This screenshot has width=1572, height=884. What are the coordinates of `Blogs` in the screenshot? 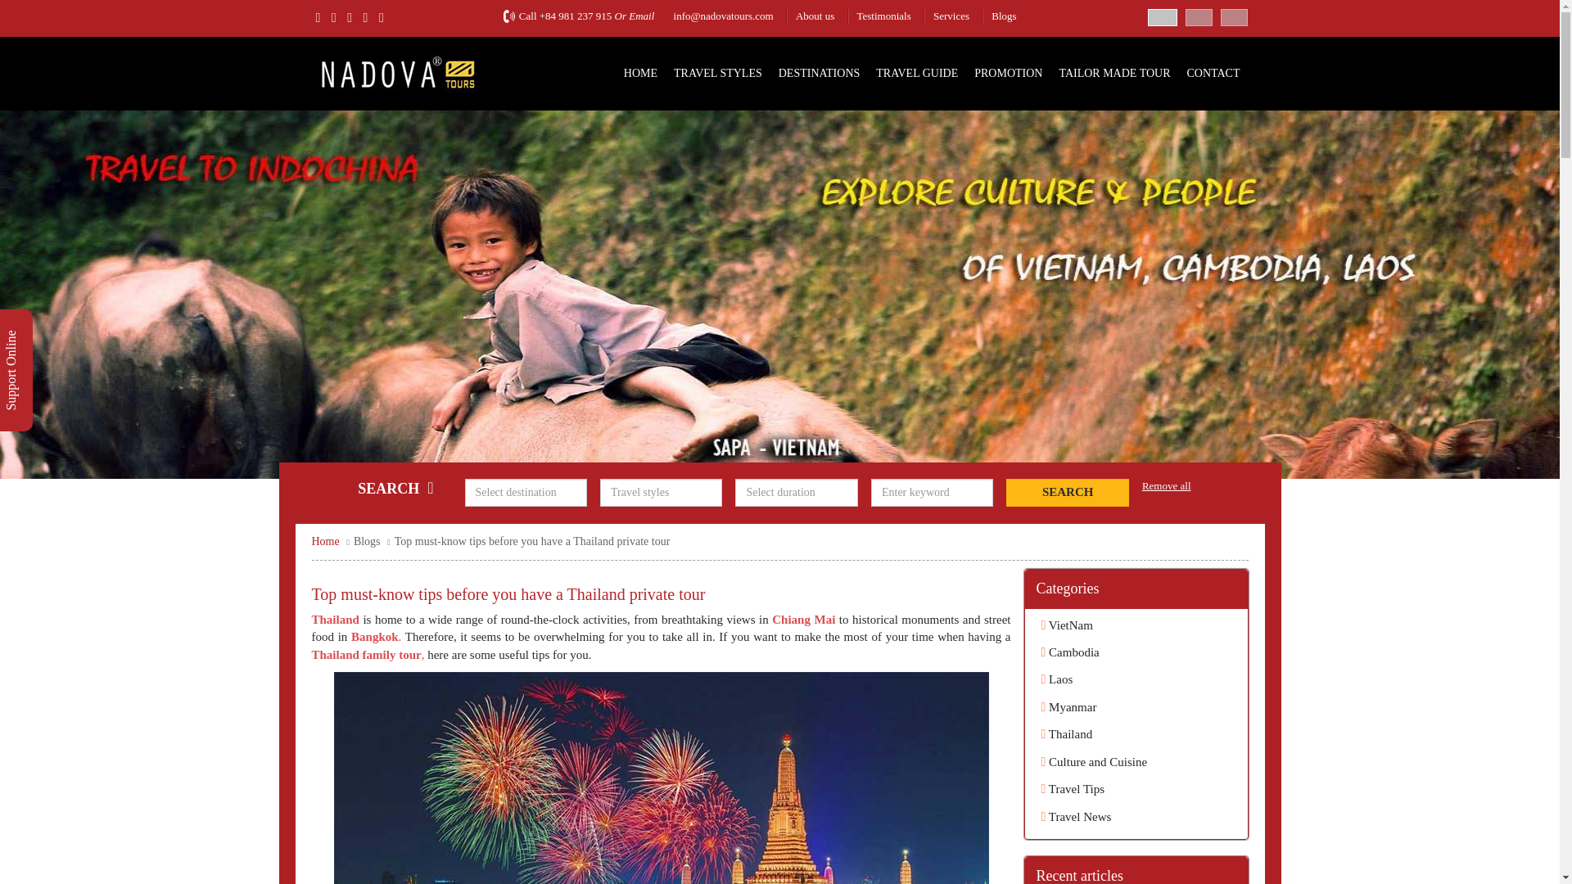 It's located at (1004, 16).